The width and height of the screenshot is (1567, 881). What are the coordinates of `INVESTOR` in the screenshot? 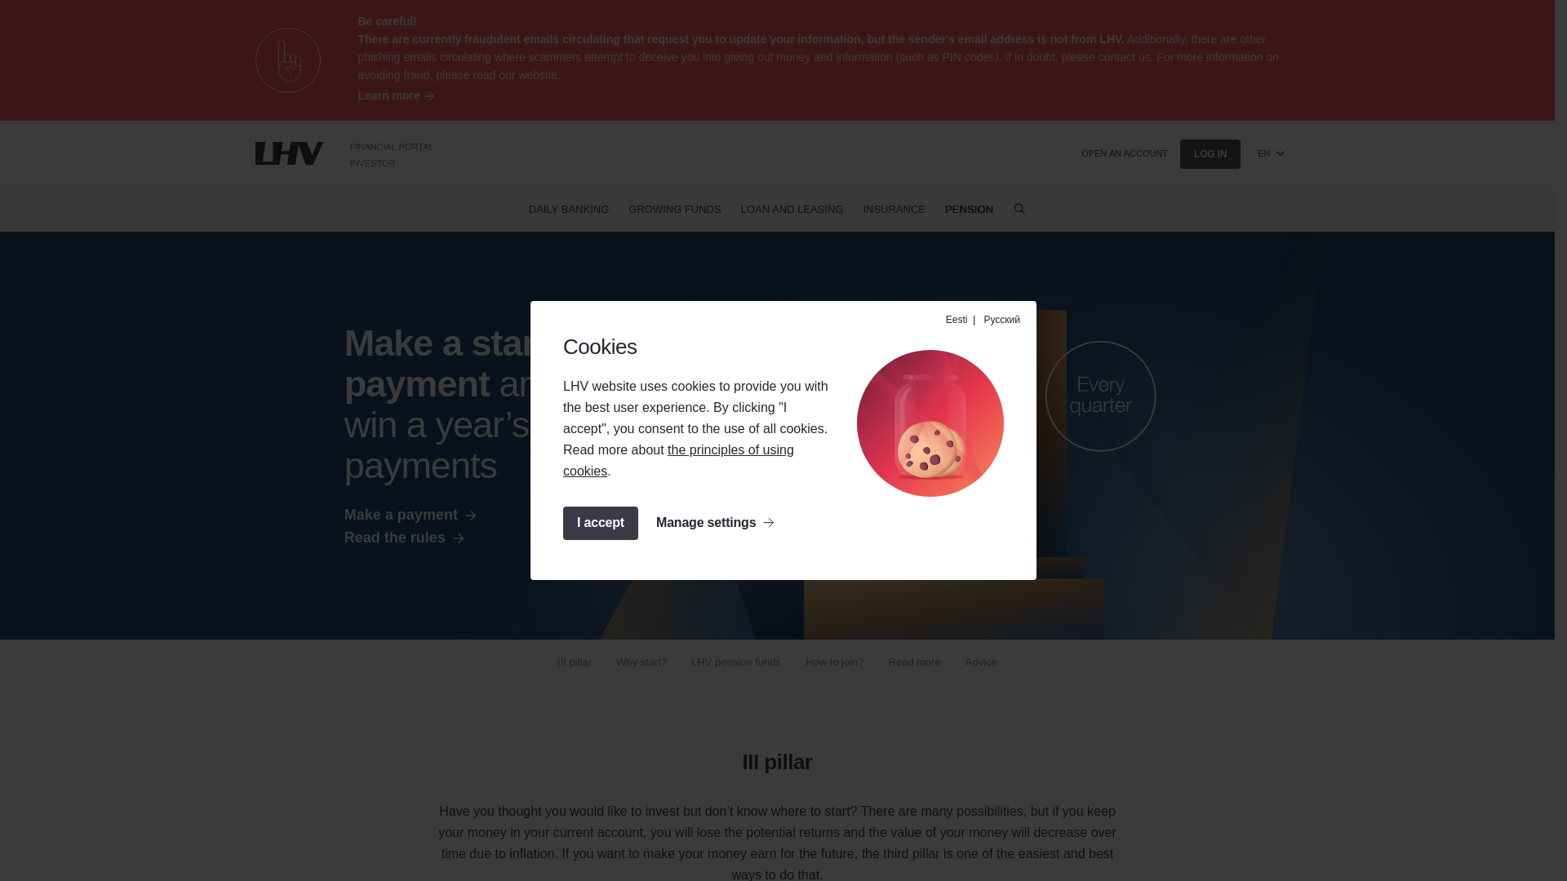 It's located at (372, 163).